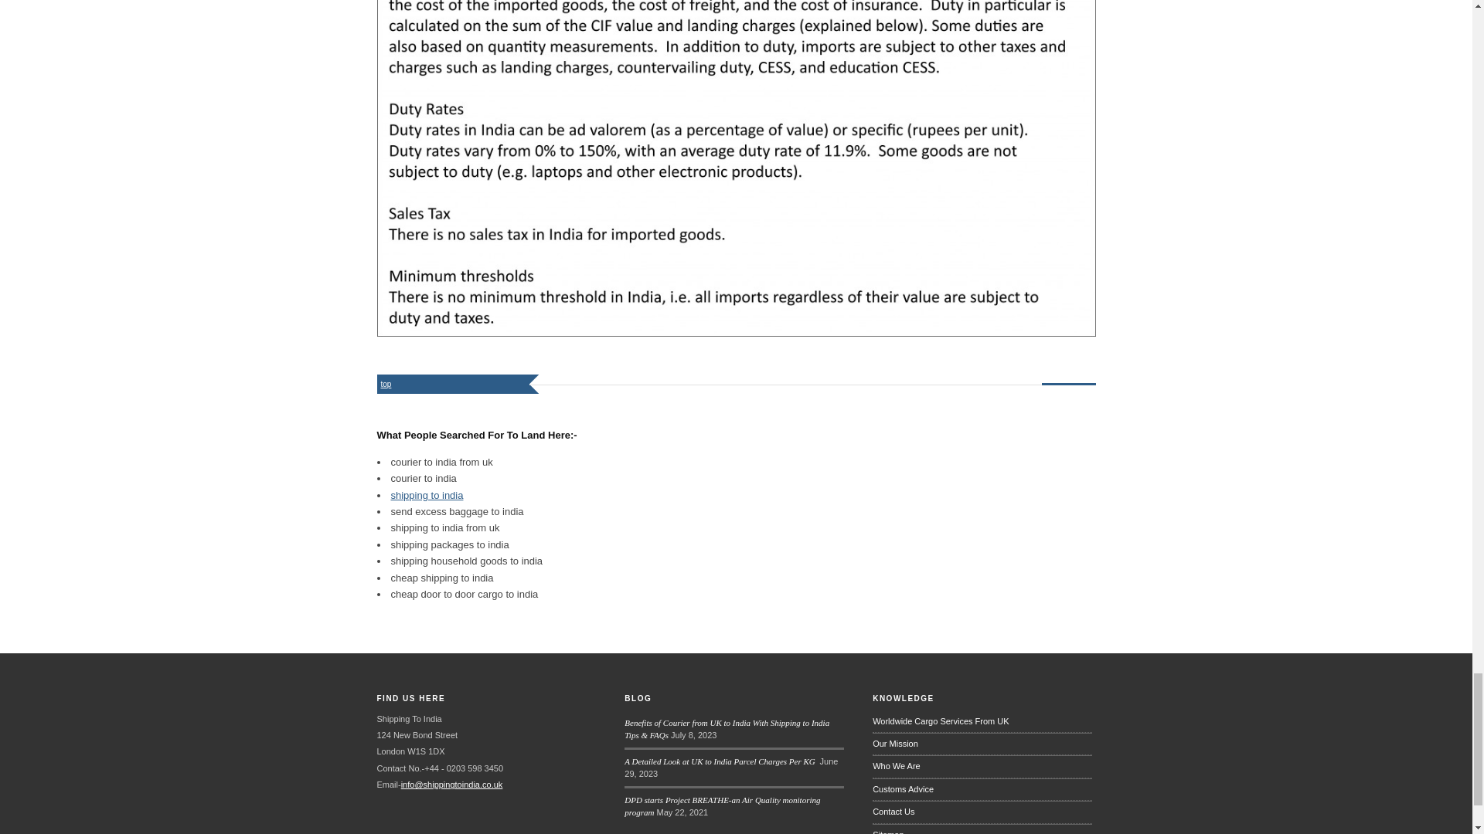 The height and width of the screenshot is (834, 1484). Describe the element at coordinates (982, 789) in the screenshot. I see `Customs Advice` at that location.